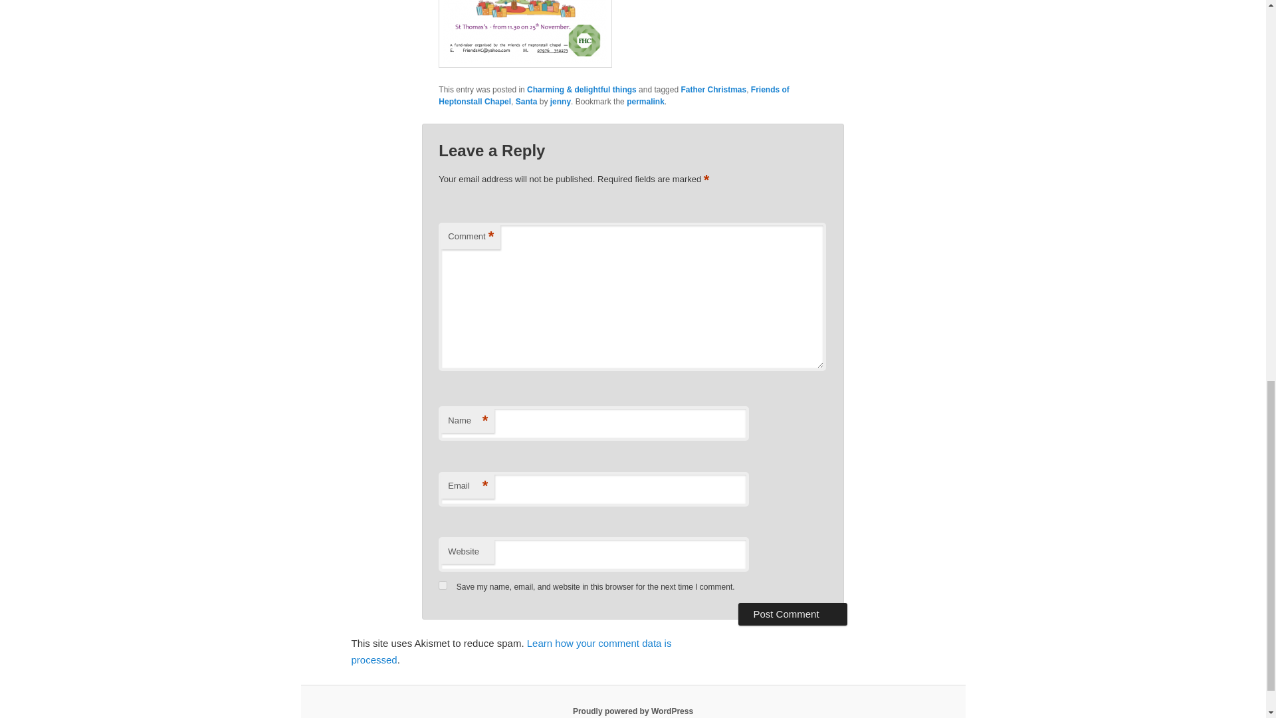 This screenshot has height=718, width=1276. I want to click on Enter email address, so click(1182, 7).